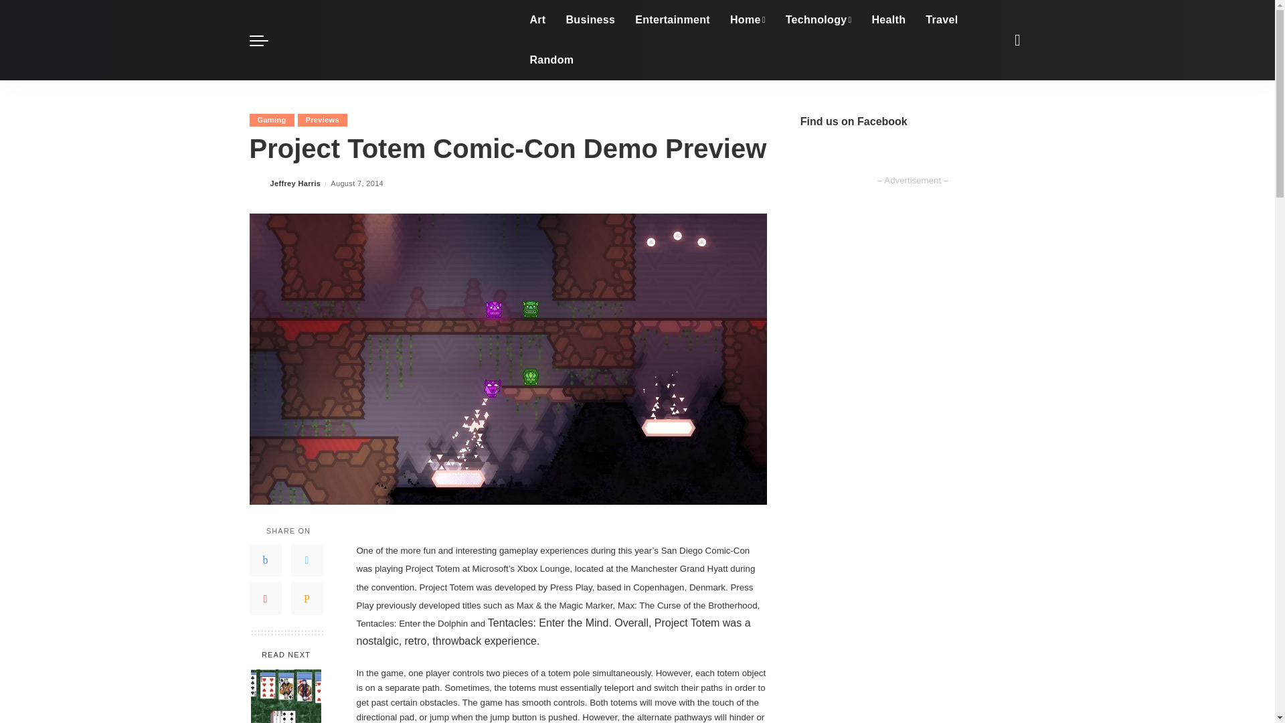  What do you see at coordinates (672, 20) in the screenshot?
I see `Entertainment` at bounding box center [672, 20].